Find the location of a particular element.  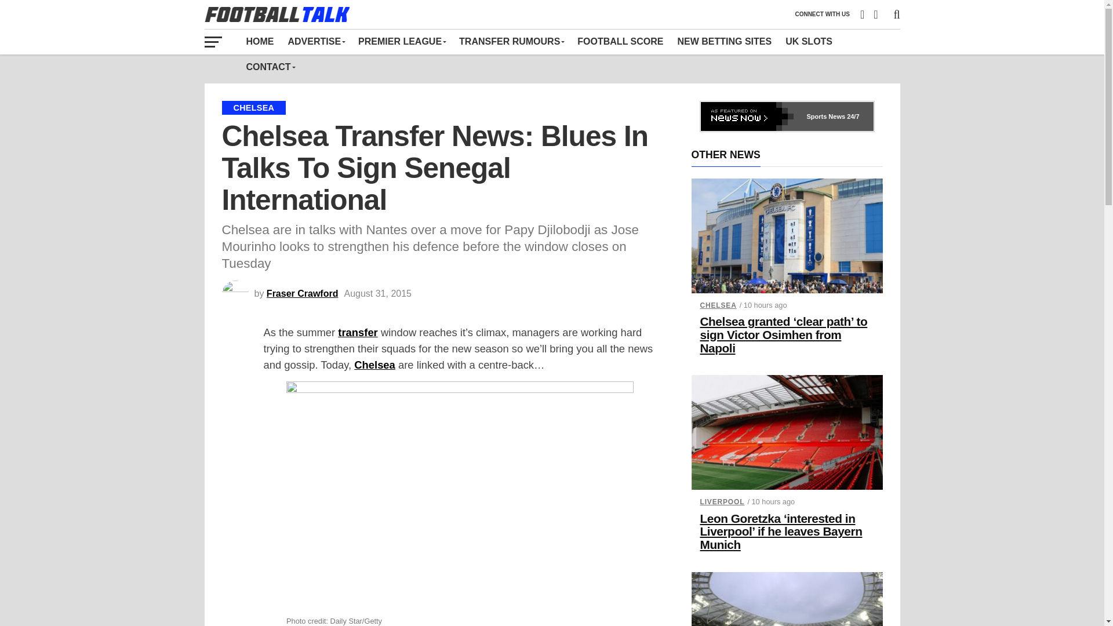

Advertise on Football-Talk is located at coordinates (315, 41).